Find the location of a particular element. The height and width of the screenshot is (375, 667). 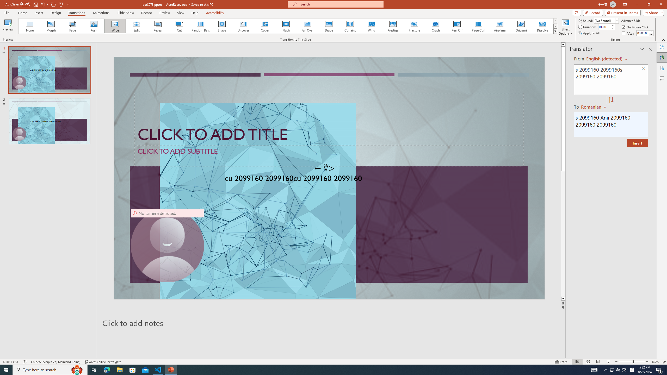

TextBox 61 is located at coordinates (328, 179).